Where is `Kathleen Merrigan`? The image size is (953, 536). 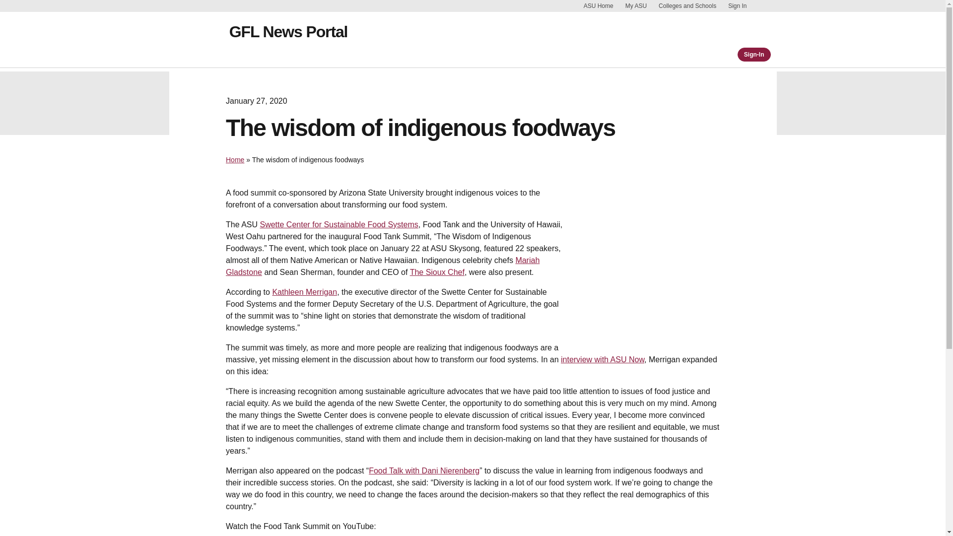 Kathleen Merrigan is located at coordinates (304, 292).